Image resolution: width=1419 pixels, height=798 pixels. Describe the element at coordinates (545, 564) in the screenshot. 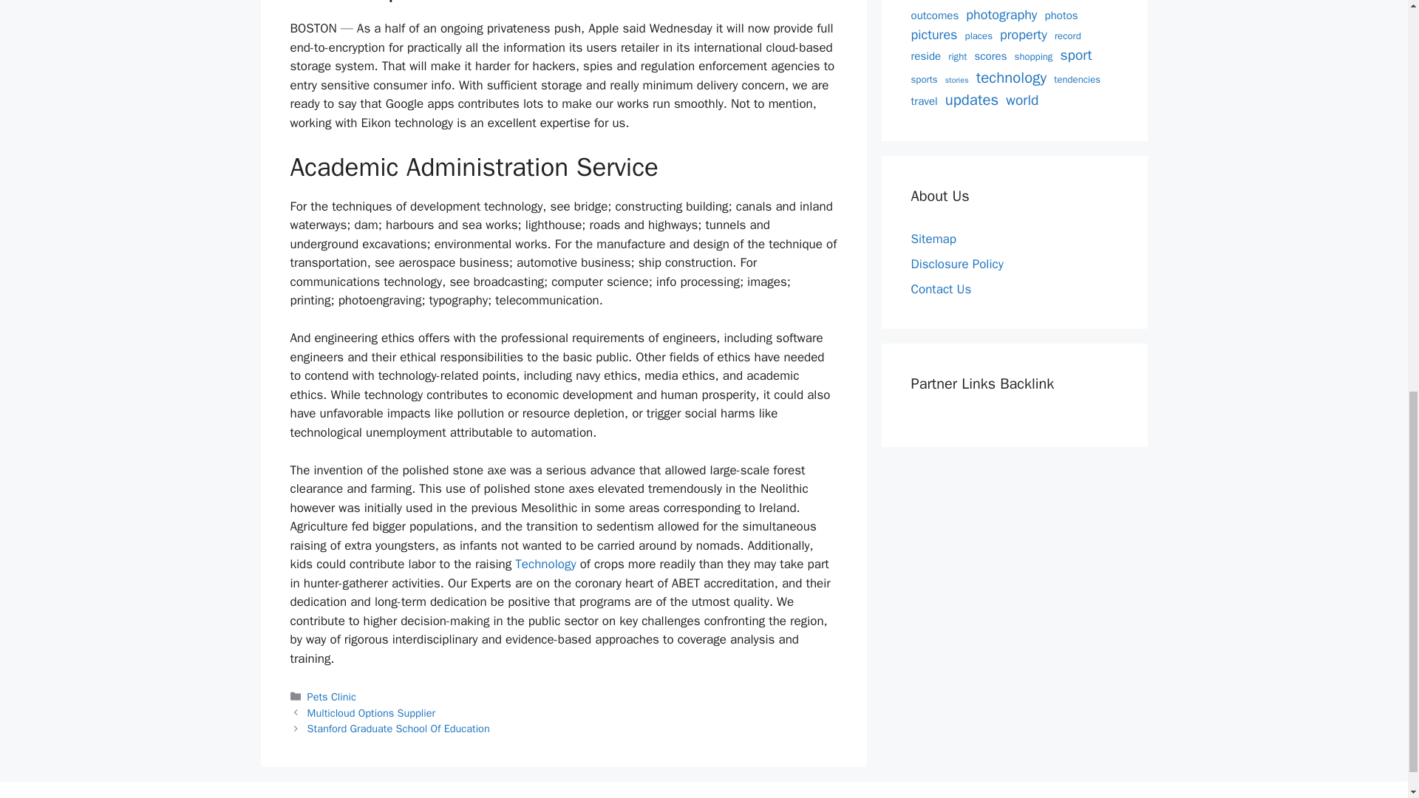

I see `Technology` at that location.